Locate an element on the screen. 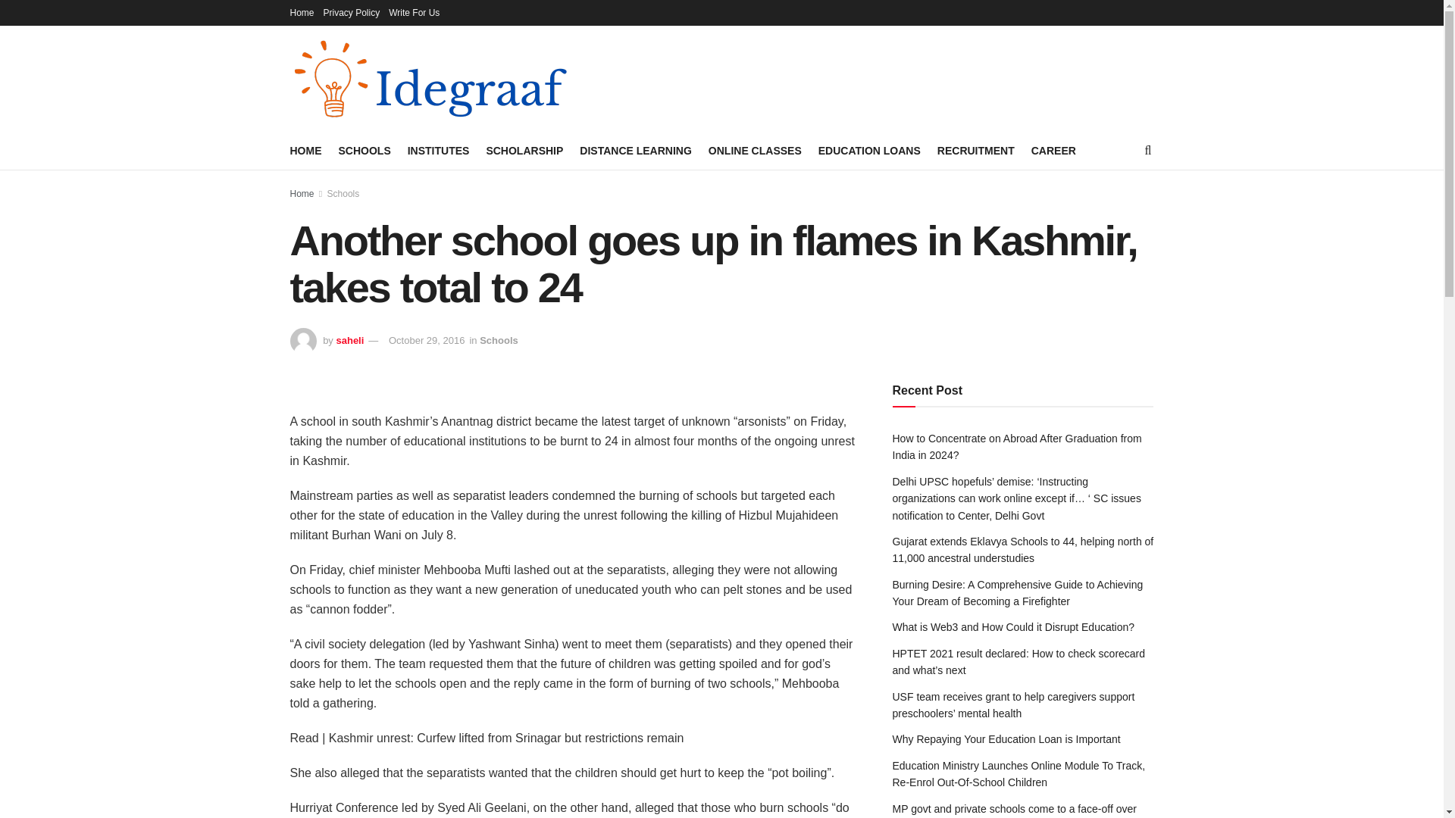 This screenshot has height=818, width=1455. EDUCATION LOANS is located at coordinates (869, 150).